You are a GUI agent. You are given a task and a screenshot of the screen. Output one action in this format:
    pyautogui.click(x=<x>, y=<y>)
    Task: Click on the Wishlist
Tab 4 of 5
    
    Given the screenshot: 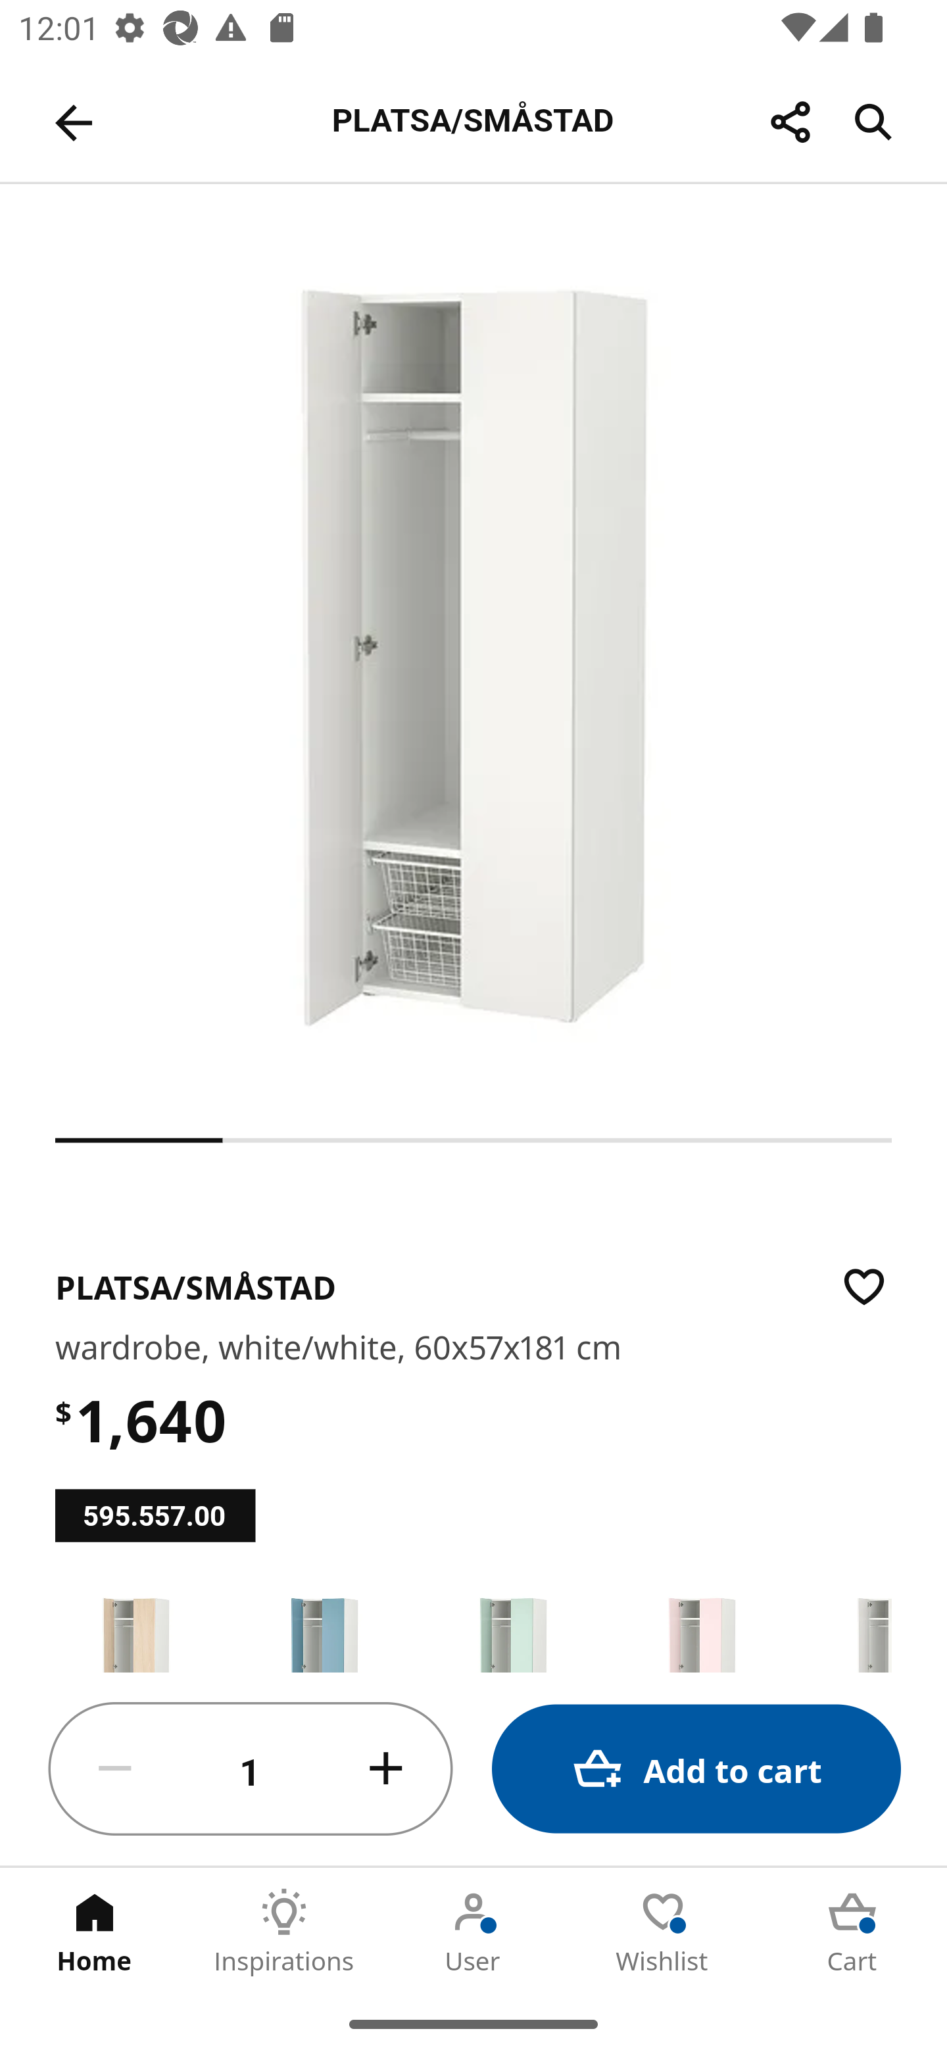 What is the action you would take?
    pyautogui.click(x=663, y=1932)
    